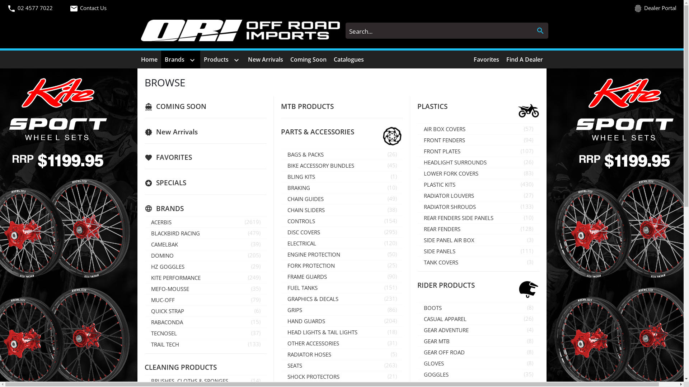  What do you see at coordinates (466, 251) in the screenshot?
I see `SIDE PANELS` at bounding box center [466, 251].